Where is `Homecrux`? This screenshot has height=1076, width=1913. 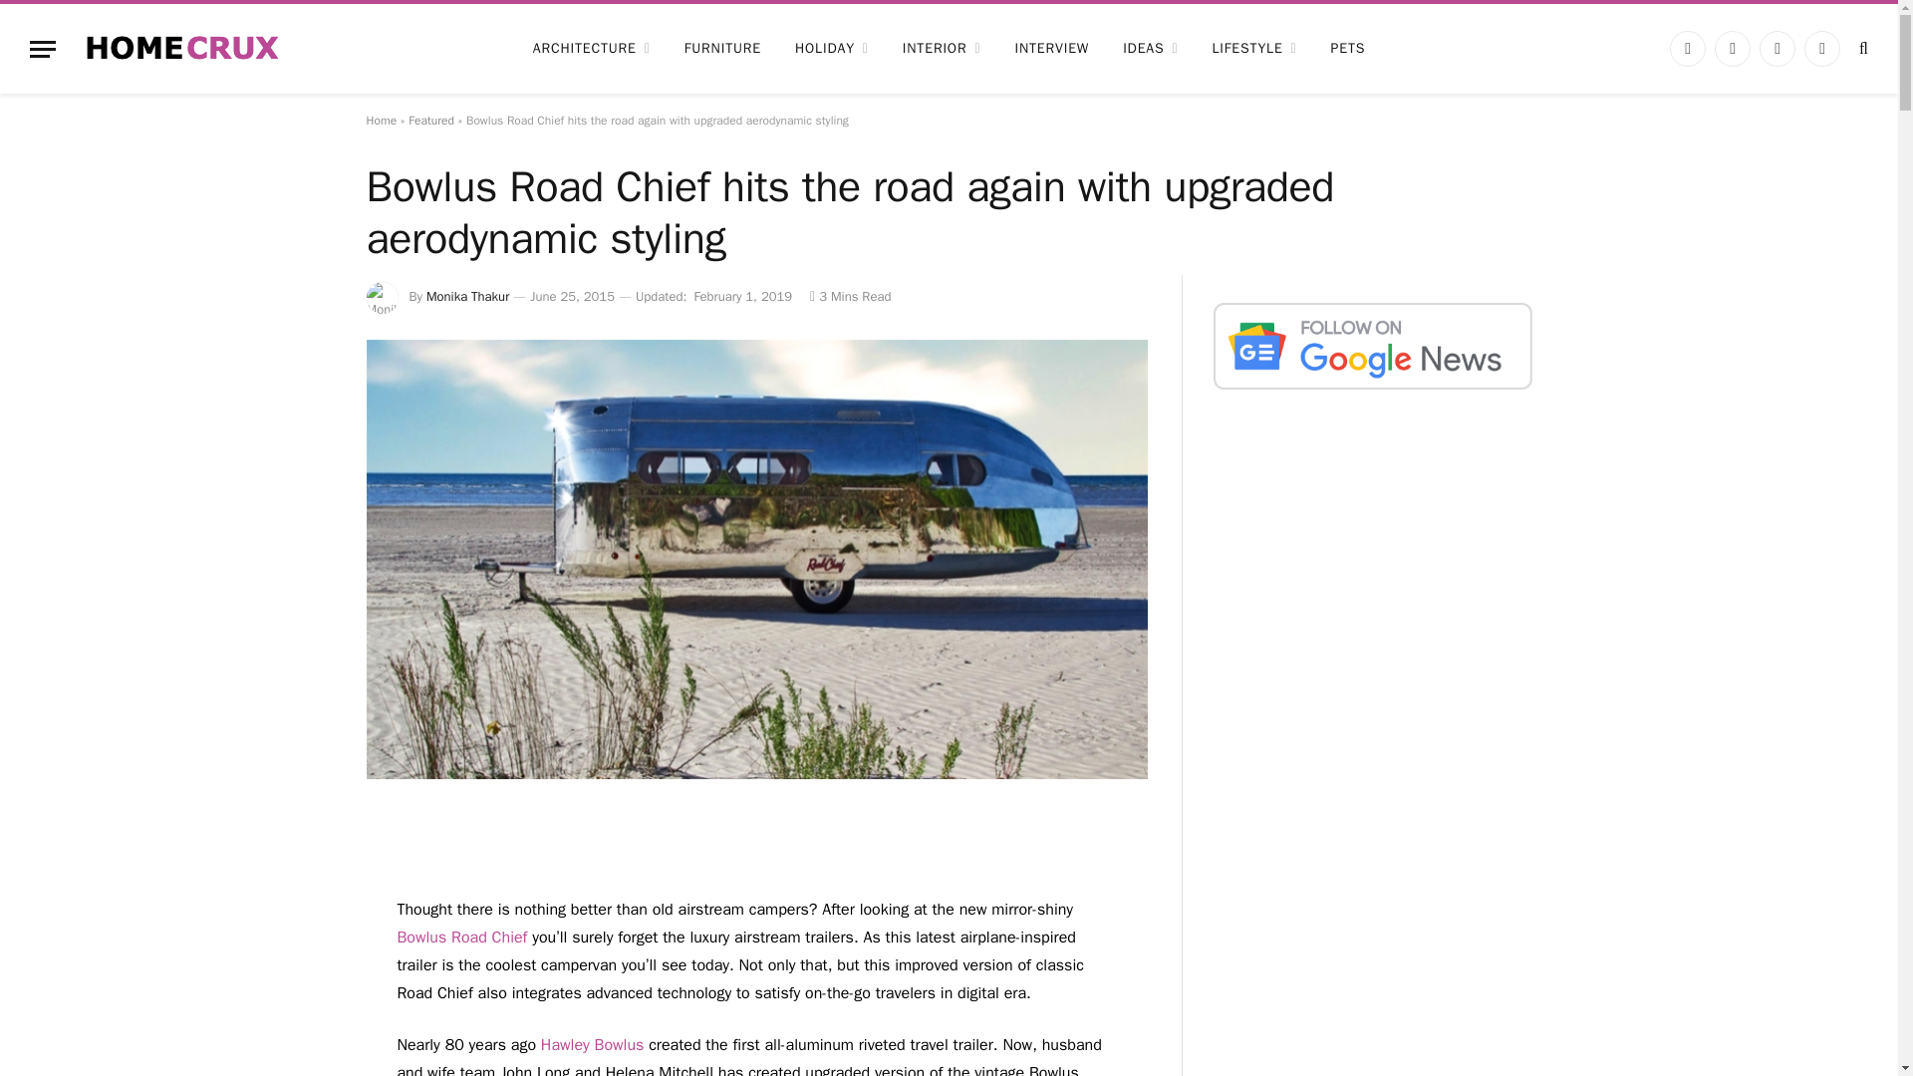
Homecrux is located at coordinates (182, 48).